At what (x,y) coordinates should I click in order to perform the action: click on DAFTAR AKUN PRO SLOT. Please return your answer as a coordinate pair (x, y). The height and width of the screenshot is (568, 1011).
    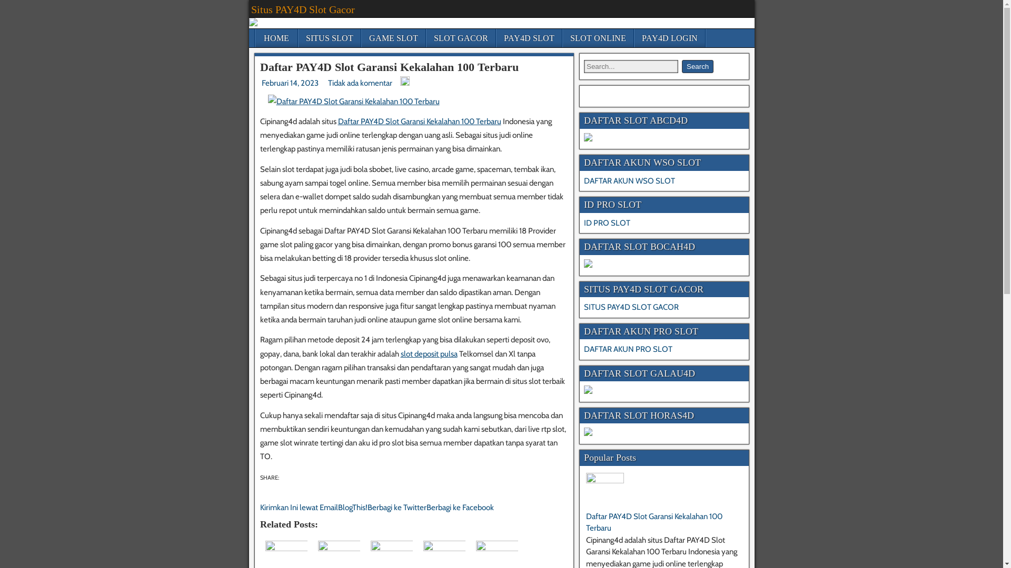
    Looking at the image, I should click on (628, 349).